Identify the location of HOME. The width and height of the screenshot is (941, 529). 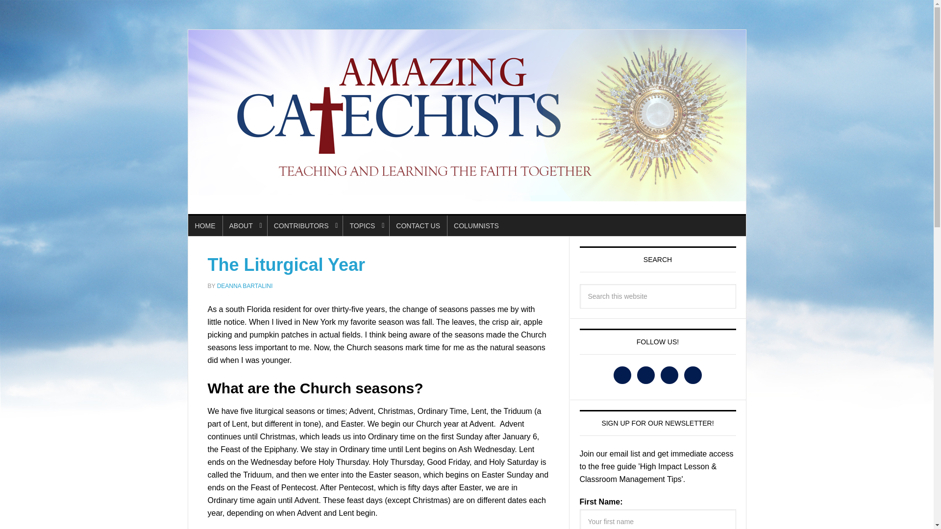
(205, 225).